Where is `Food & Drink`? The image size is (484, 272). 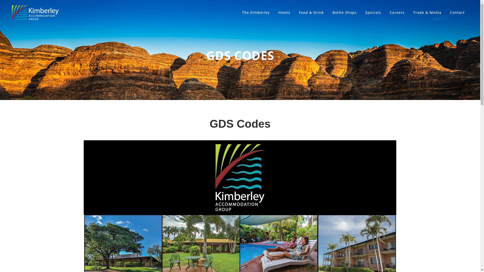
Food & Drink is located at coordinates (312, 13).